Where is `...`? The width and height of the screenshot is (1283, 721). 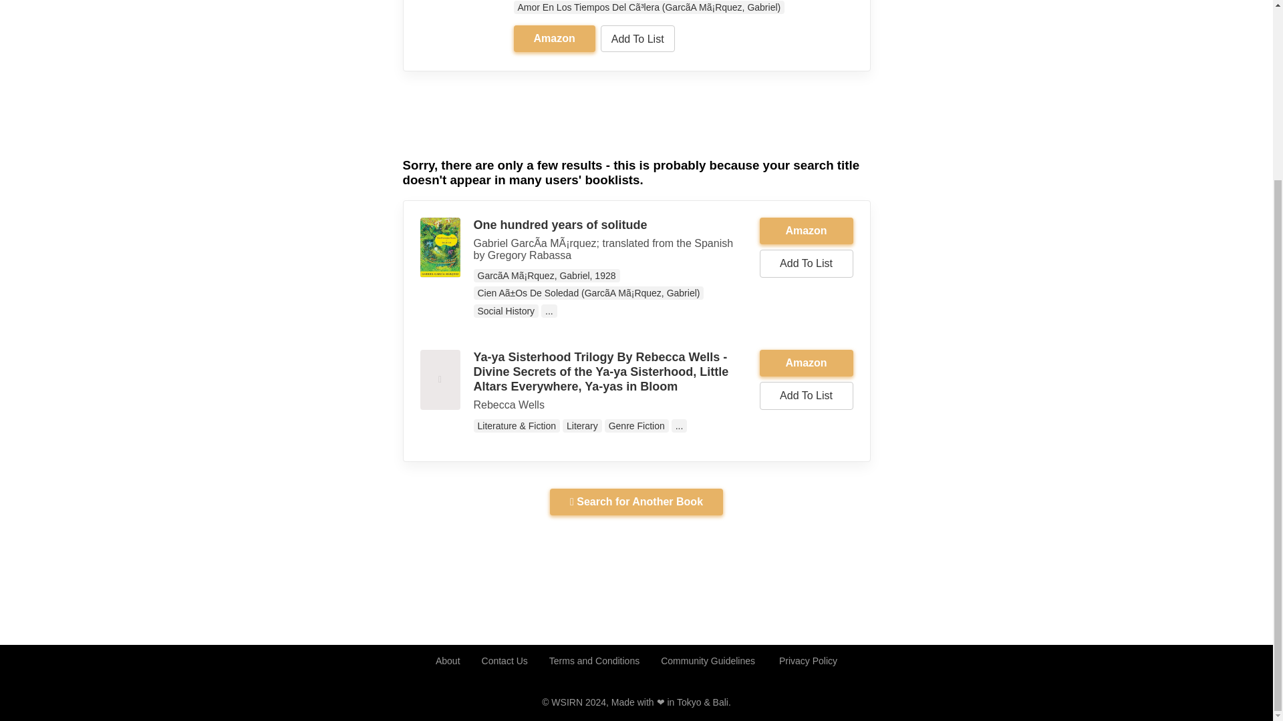
... is located at coordinates (679, 426).